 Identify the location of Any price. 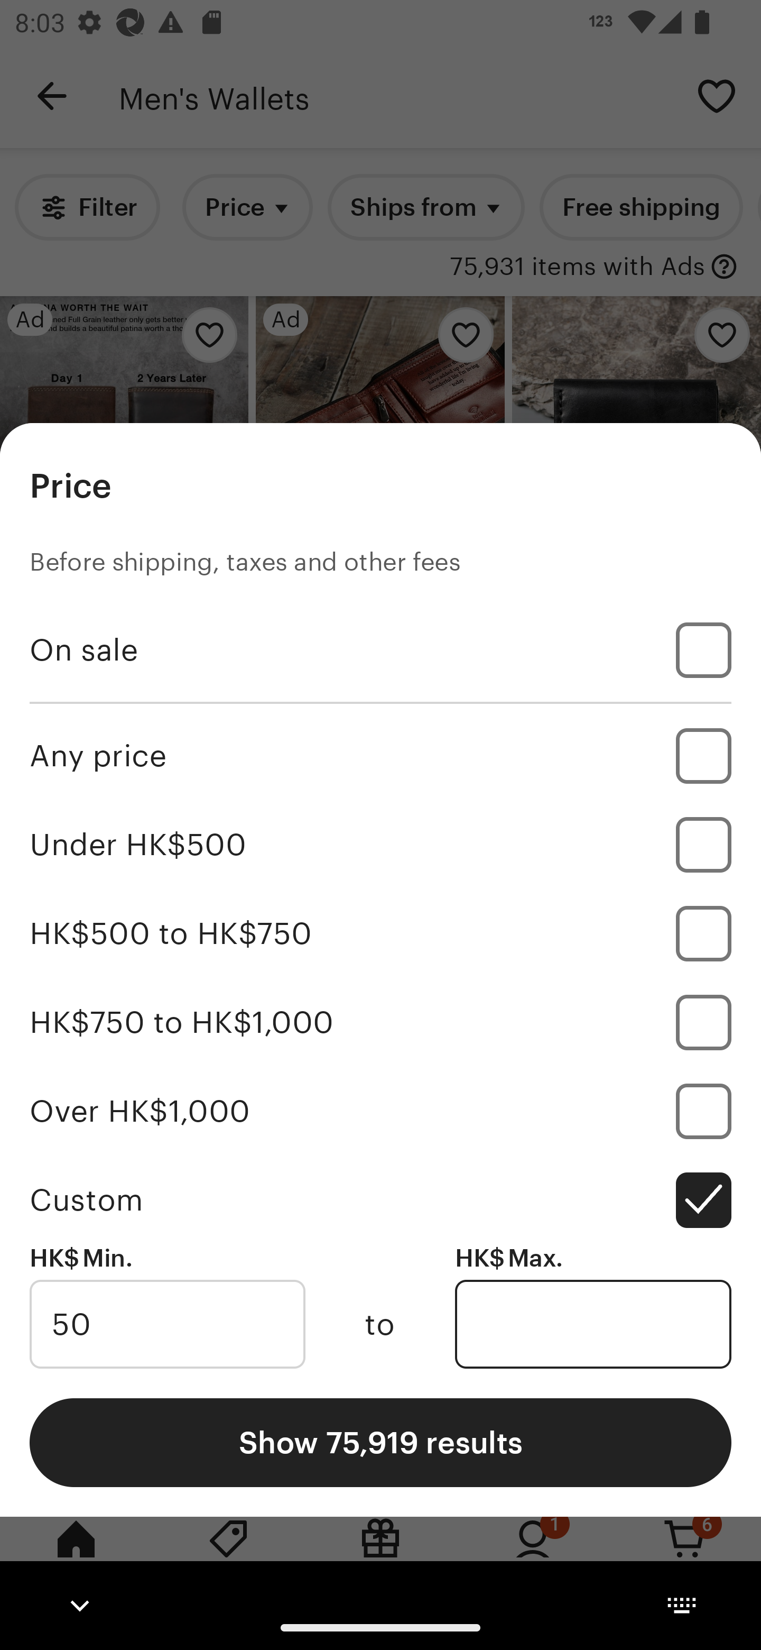
(380, 755).